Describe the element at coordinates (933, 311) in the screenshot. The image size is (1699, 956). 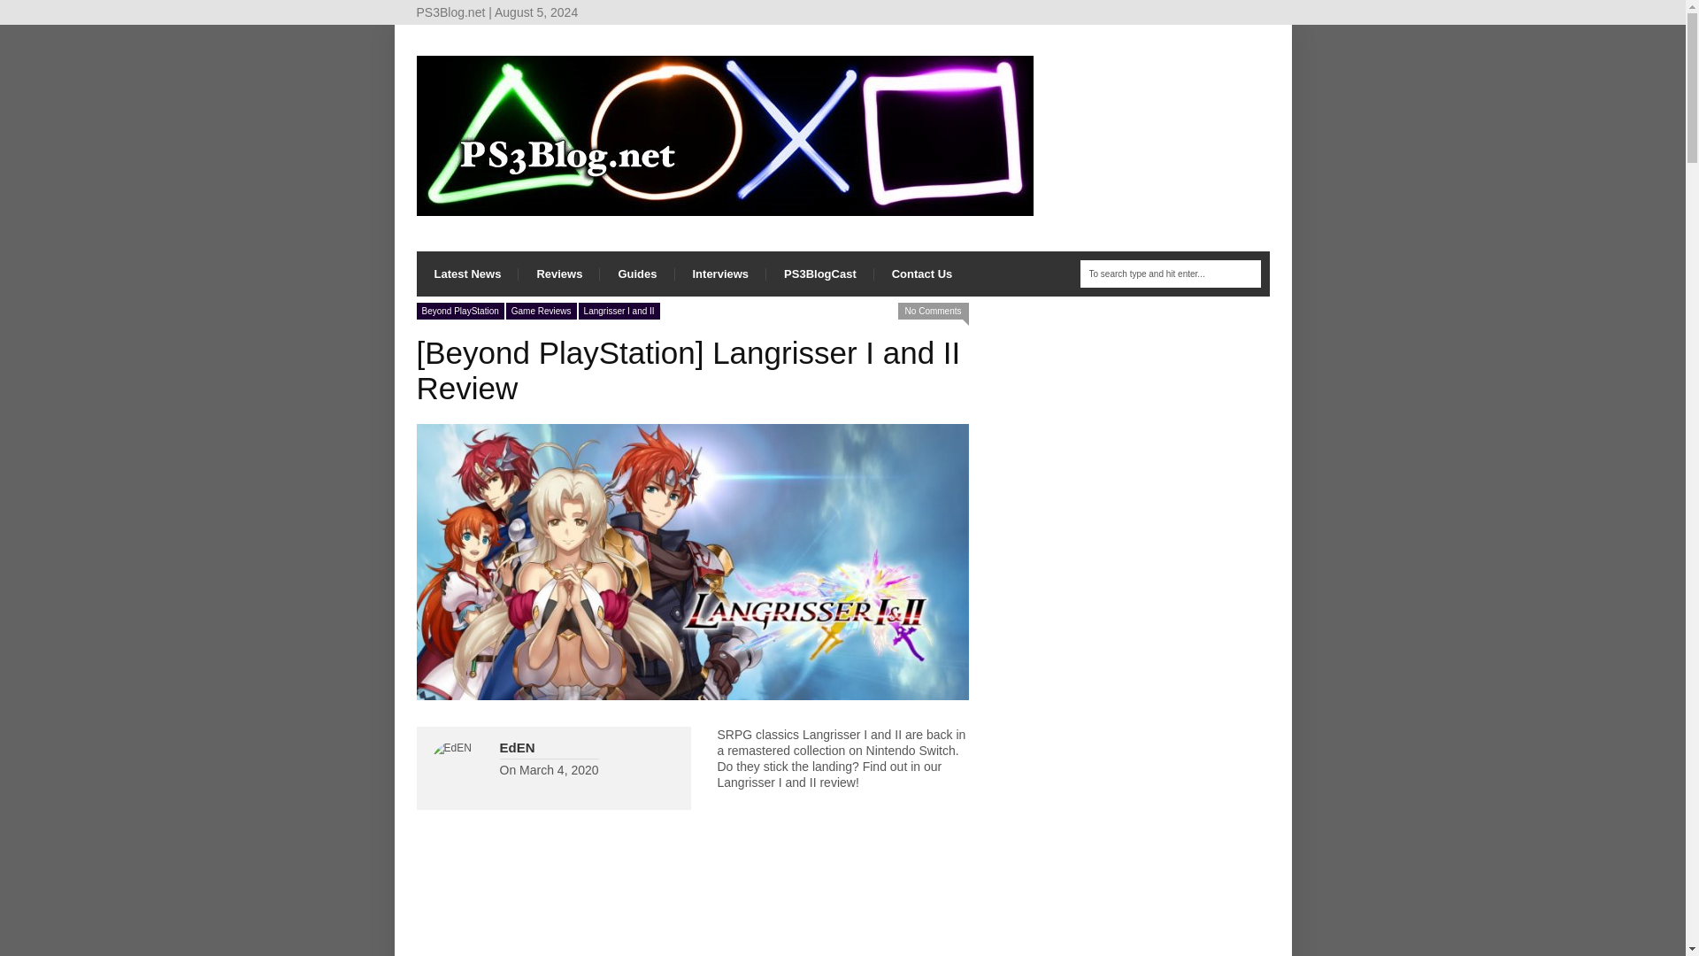
I see `No Comments` at that location.